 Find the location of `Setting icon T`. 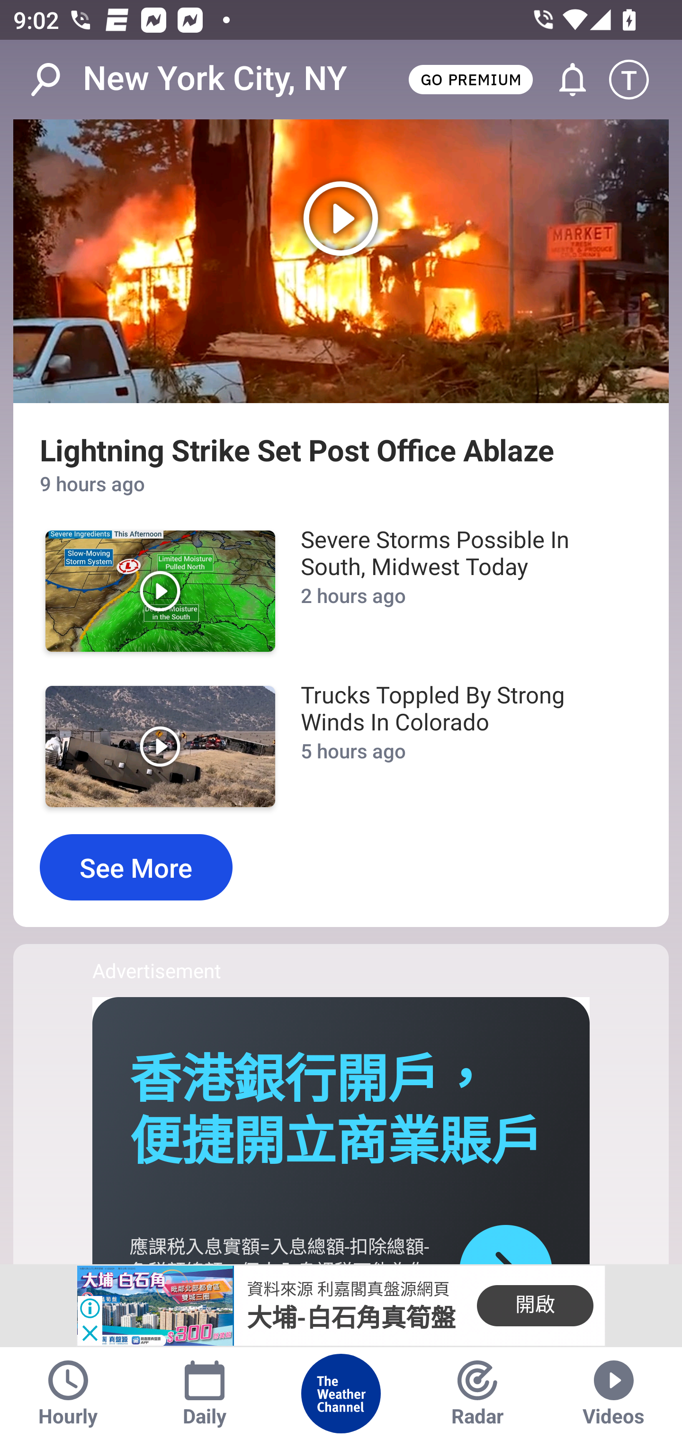

Setting icon T is located at coordinates (637, 80).